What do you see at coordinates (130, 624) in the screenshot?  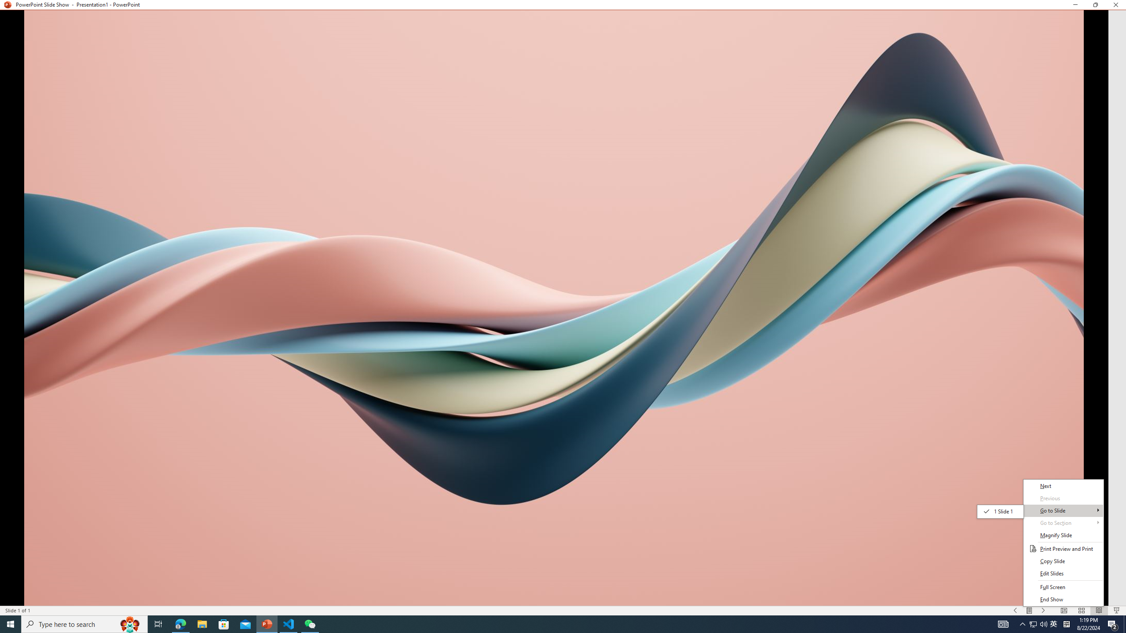 I see `Search highlights icon opens search home window` at bounding box center [130, 624].